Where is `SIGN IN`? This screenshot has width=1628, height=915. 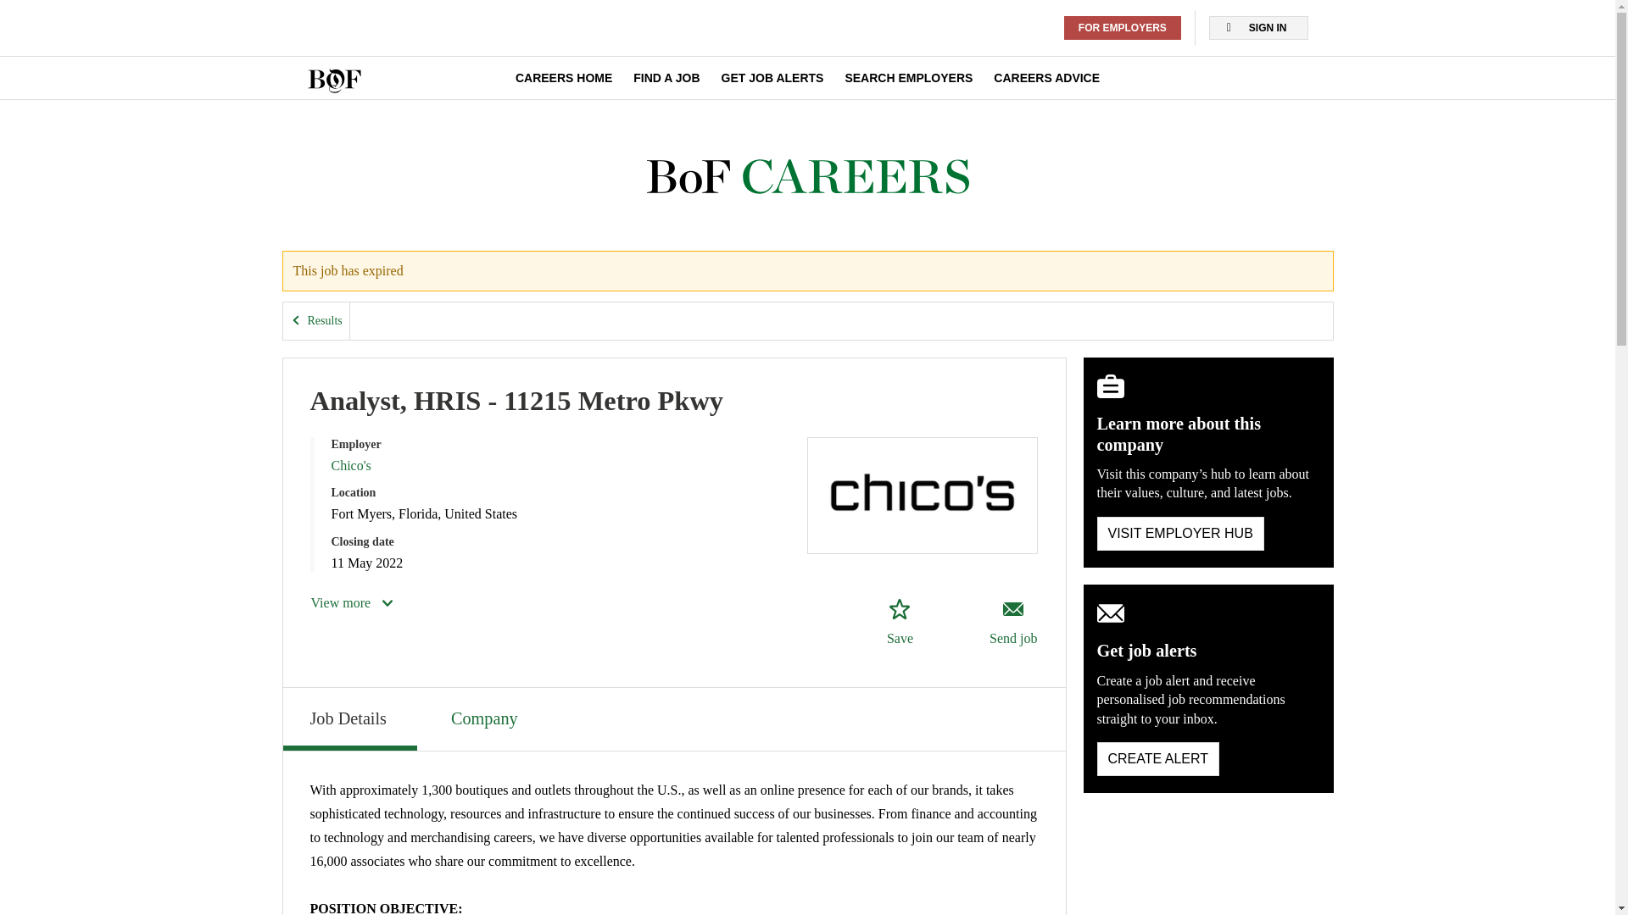
SIGN IN is located at coordinates (1258, 28).